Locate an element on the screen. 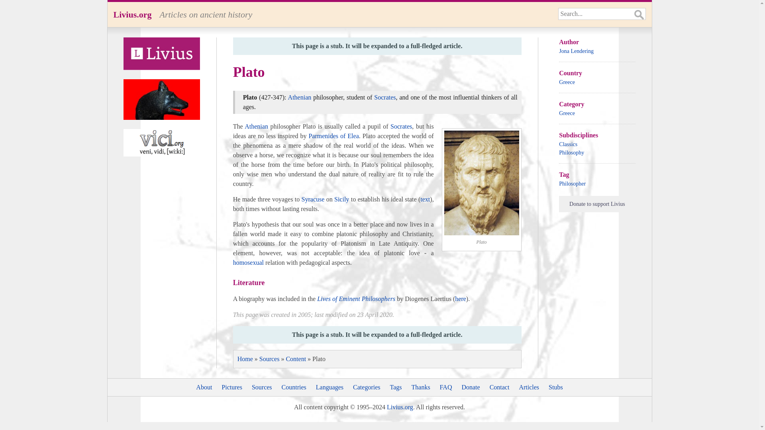 The height and width of the screenshot is (430, 765). Donate is located at coordinates (470, 387).